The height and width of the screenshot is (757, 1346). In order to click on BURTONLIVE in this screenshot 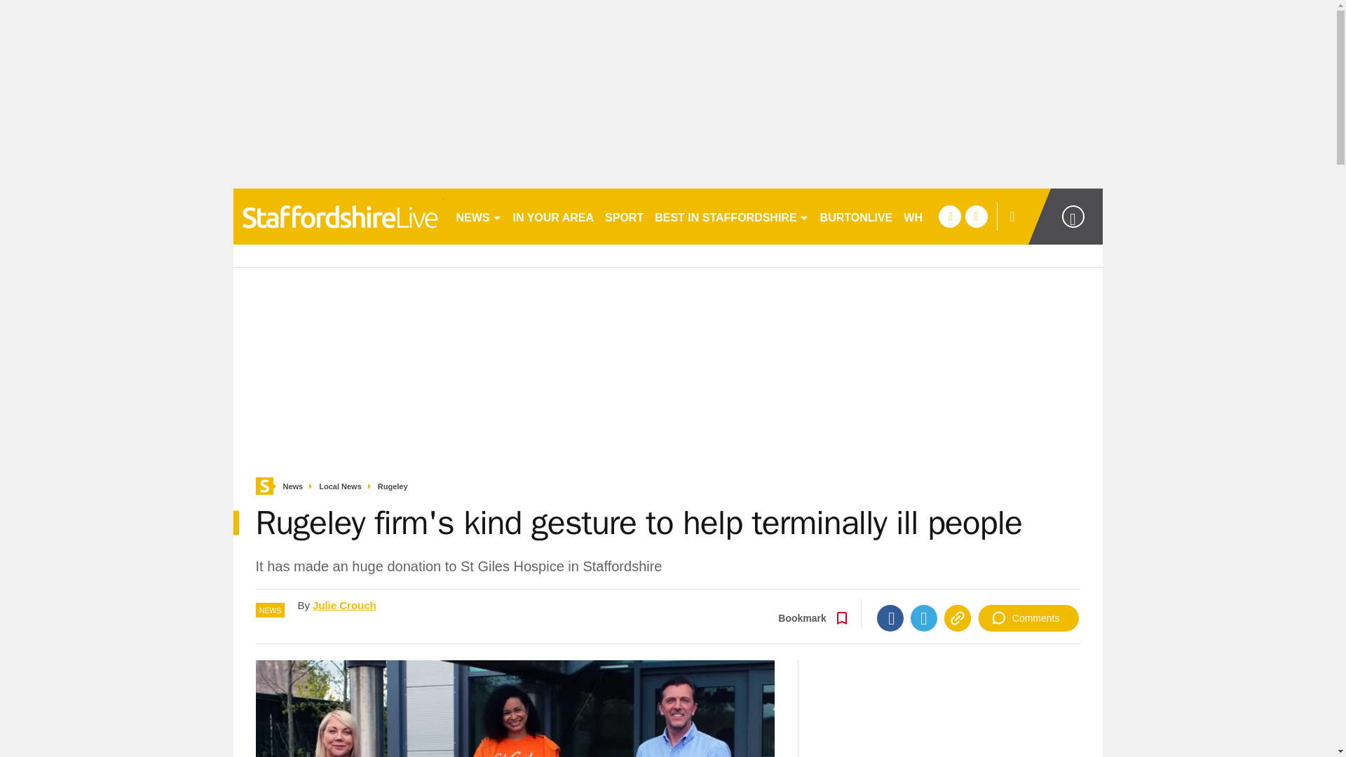, I will do `click(857, 216)`.